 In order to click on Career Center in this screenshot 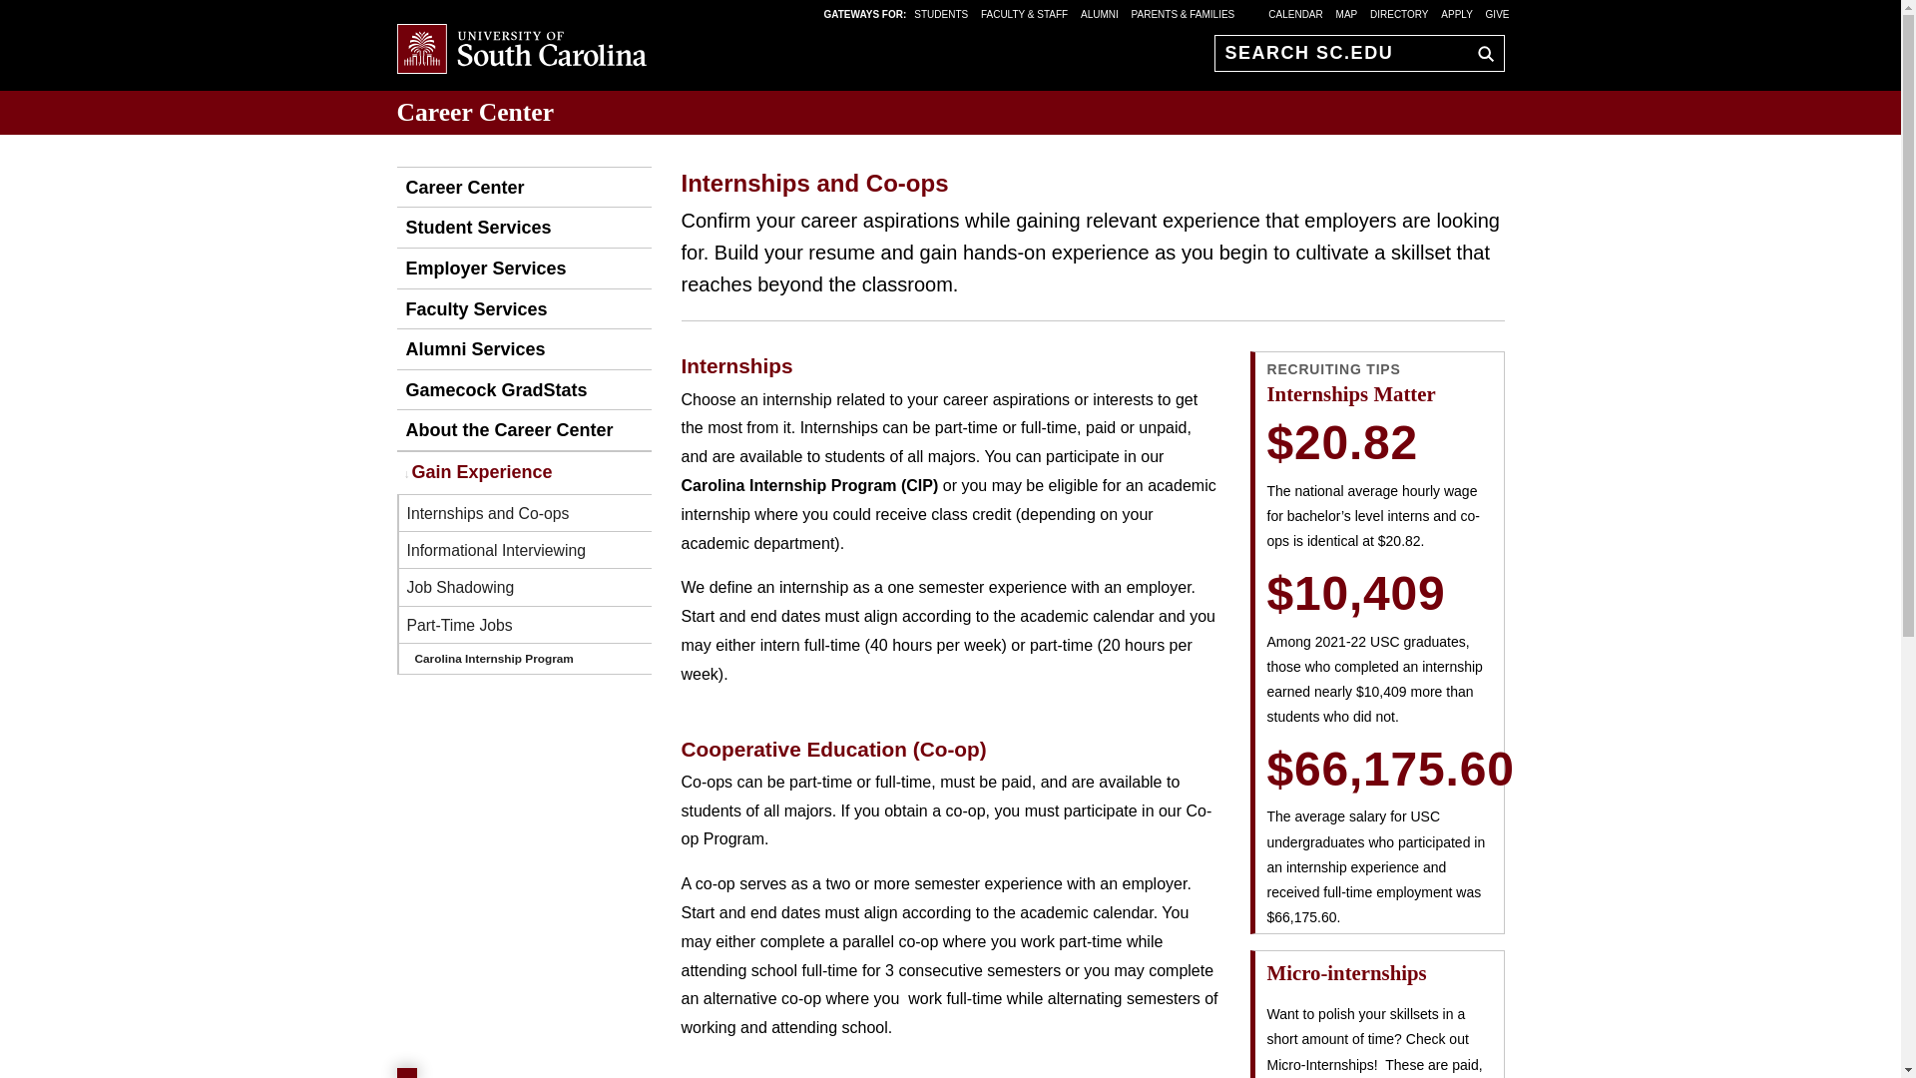, I will do `click(461, 188)`.